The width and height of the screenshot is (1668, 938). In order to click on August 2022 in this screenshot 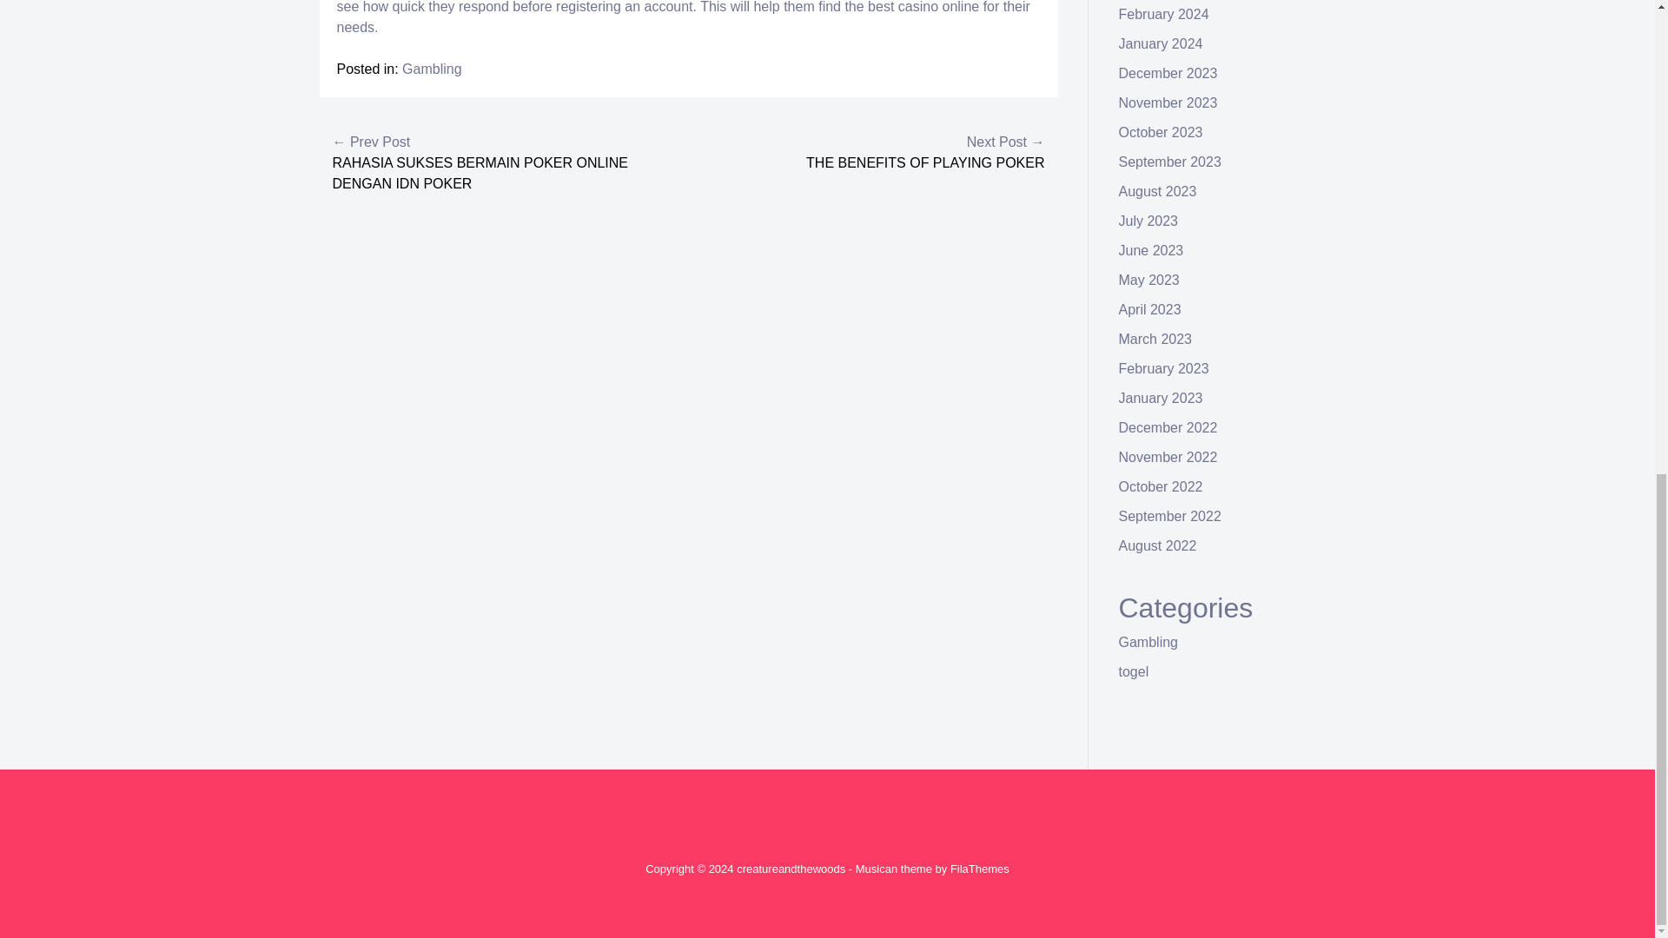, I will do `click(1158, 545)`.